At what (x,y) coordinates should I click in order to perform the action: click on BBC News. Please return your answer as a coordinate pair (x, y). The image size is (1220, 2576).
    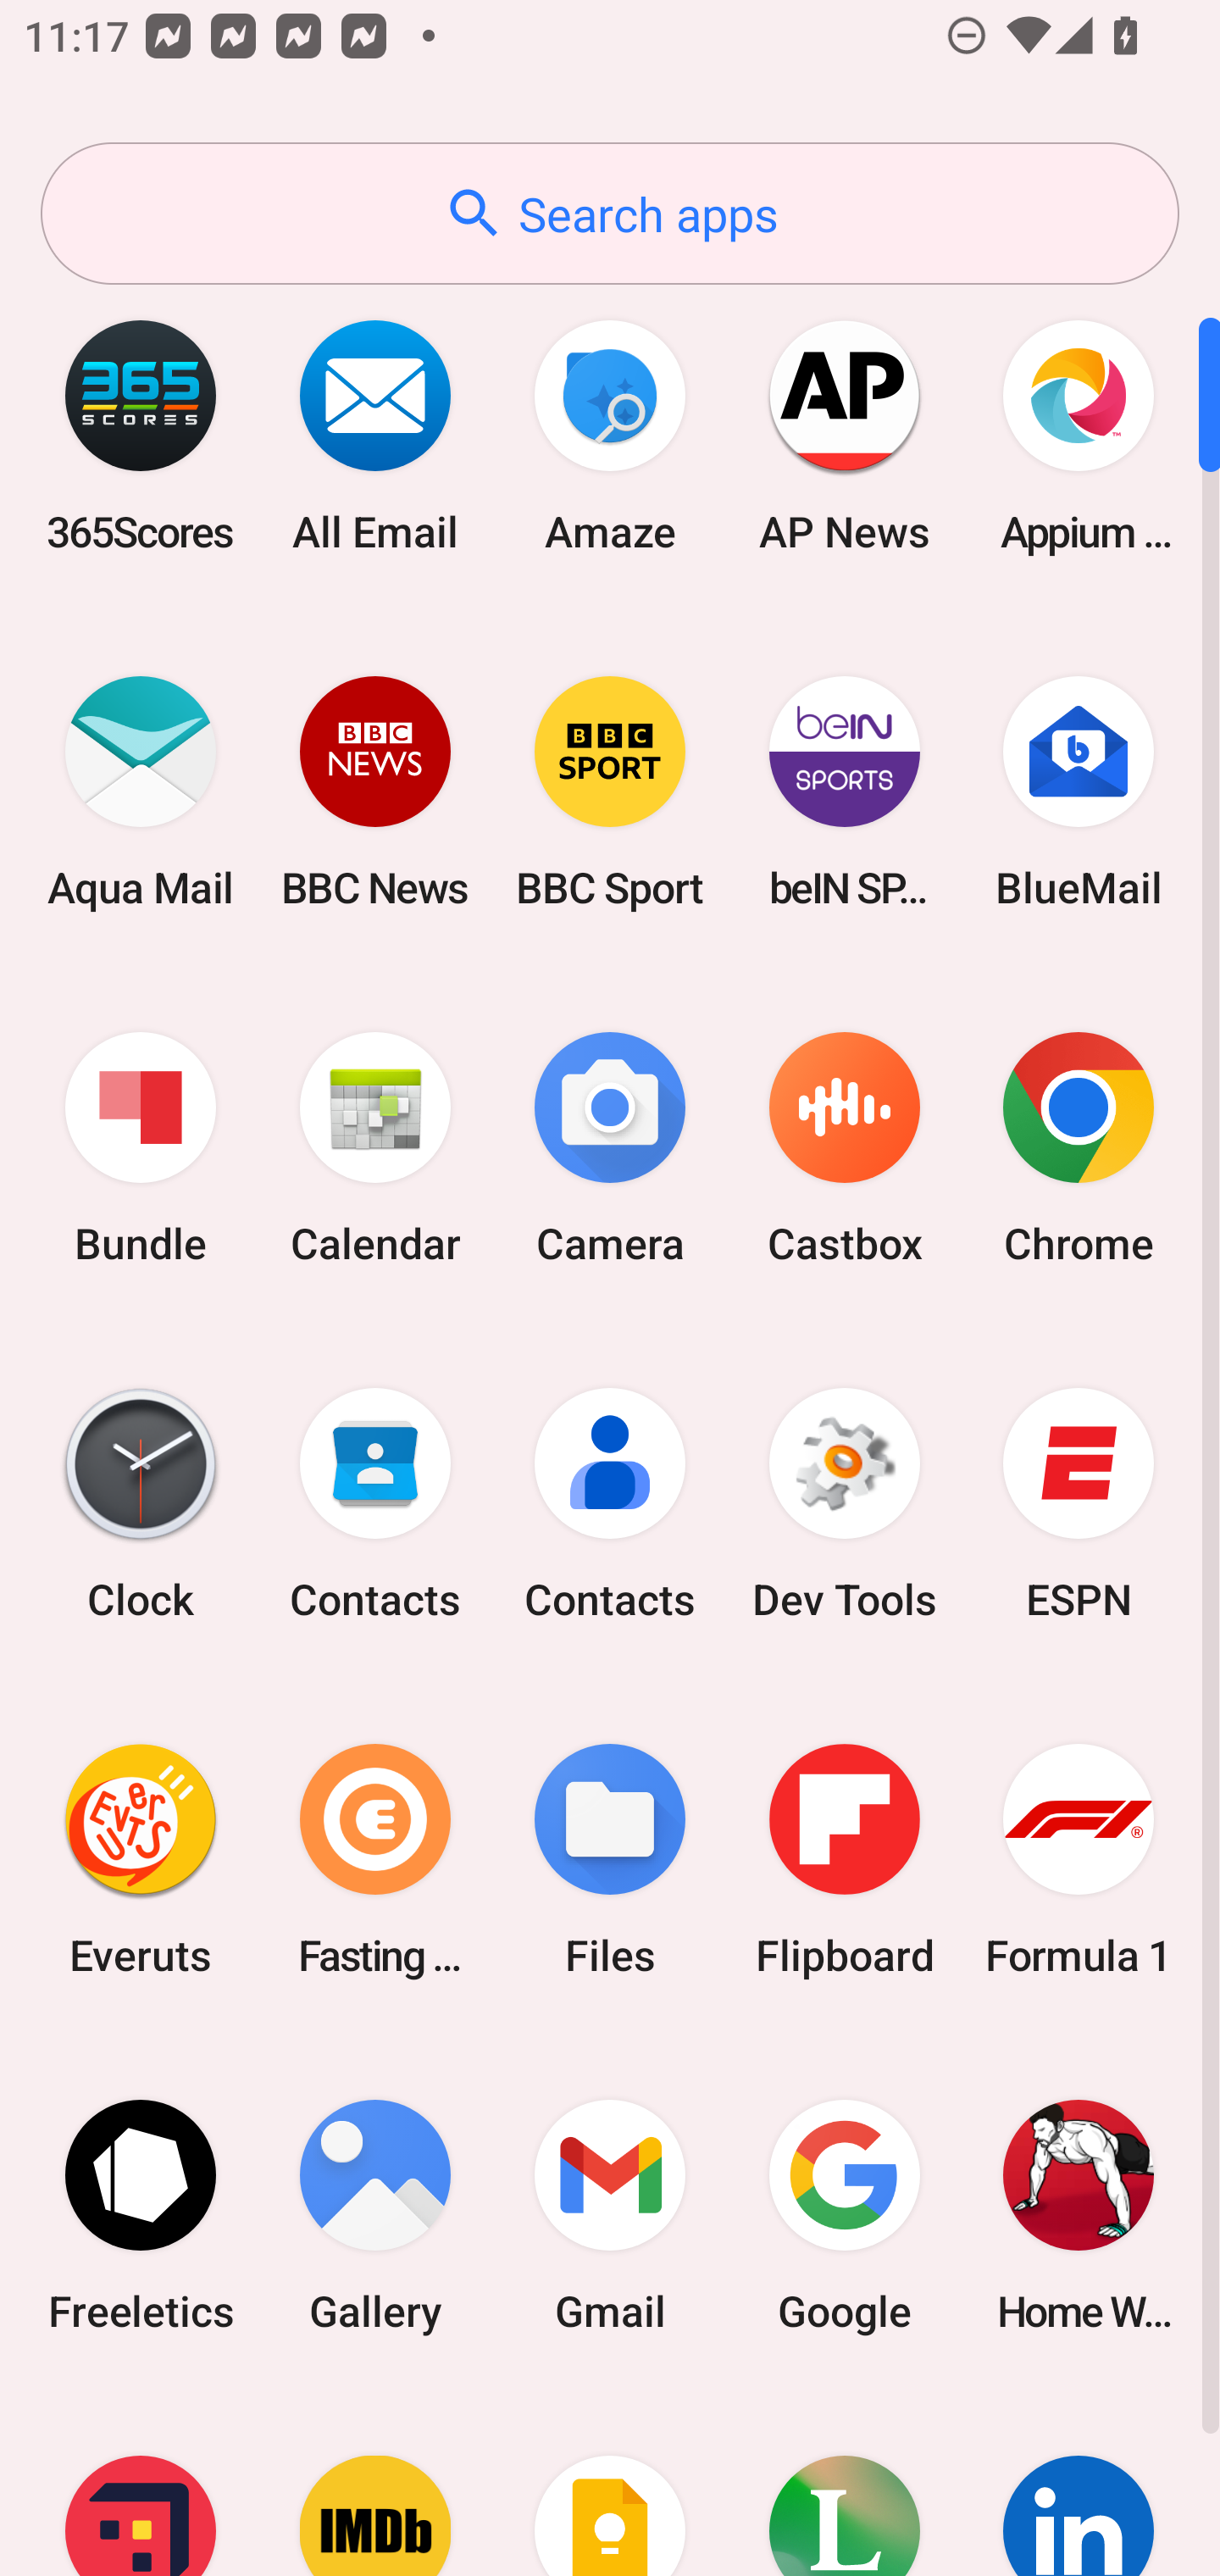
    Looking at the image, I should click on (375, 791).